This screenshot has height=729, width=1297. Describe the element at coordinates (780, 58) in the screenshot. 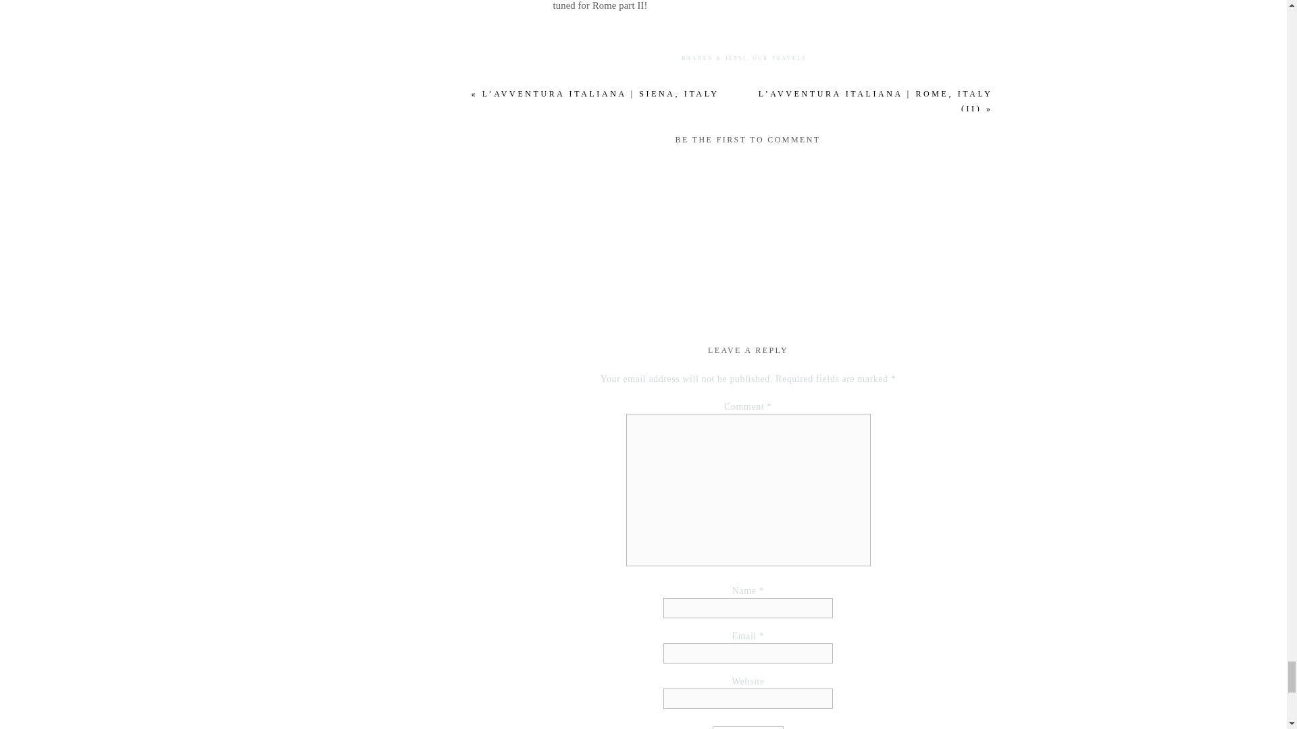

I see `OUR TRAVELS` at that location.